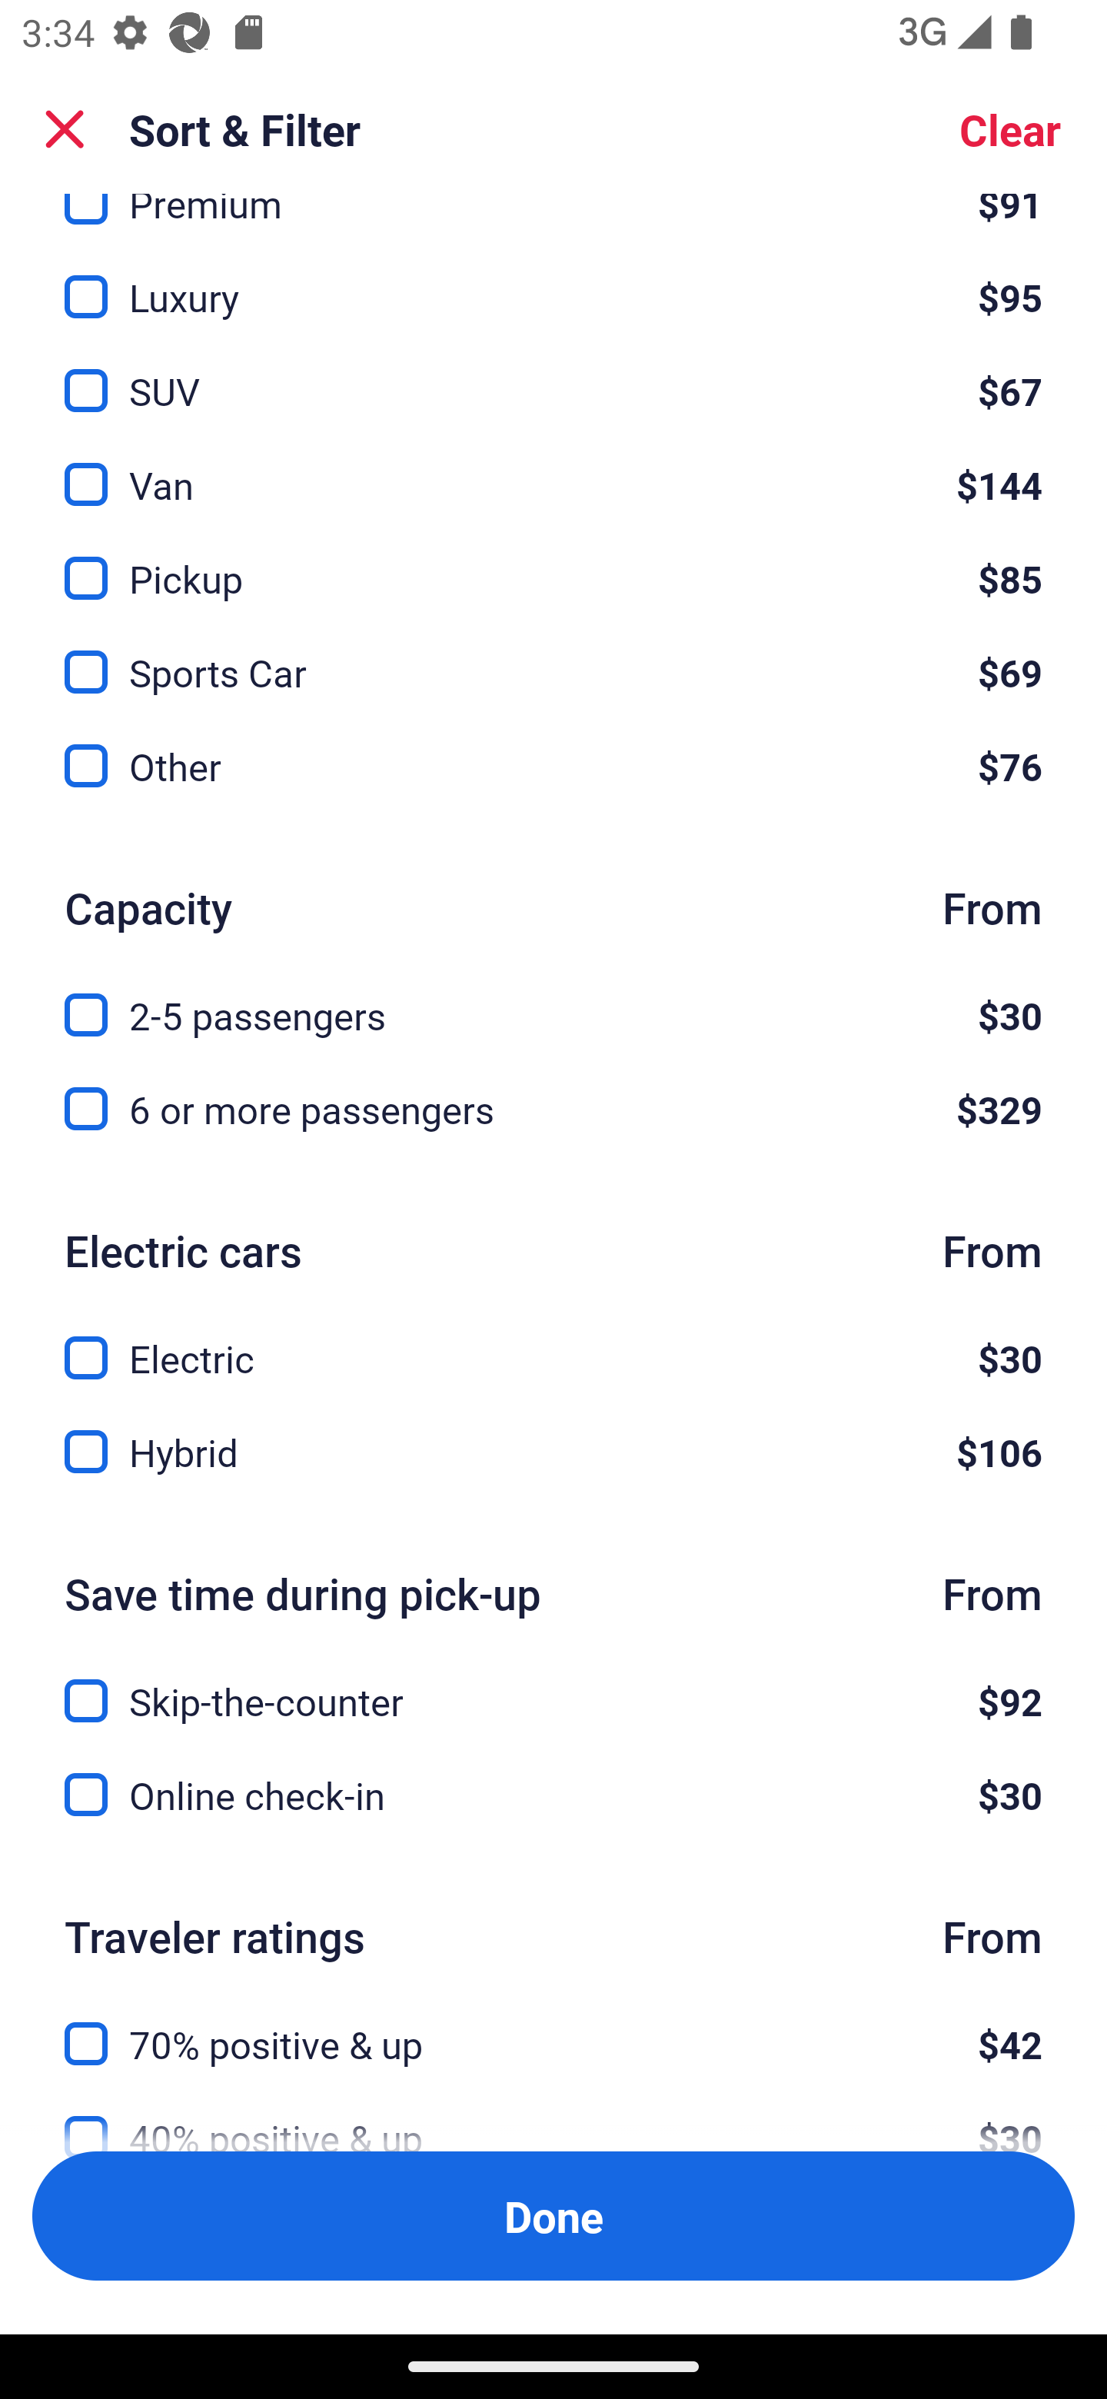 This screenshot has width=1107, height=2399. Describe the element at coordinates (553, 1452) in the screenshot. I see `Hybrid, $106 Hybrid $106` at that location.